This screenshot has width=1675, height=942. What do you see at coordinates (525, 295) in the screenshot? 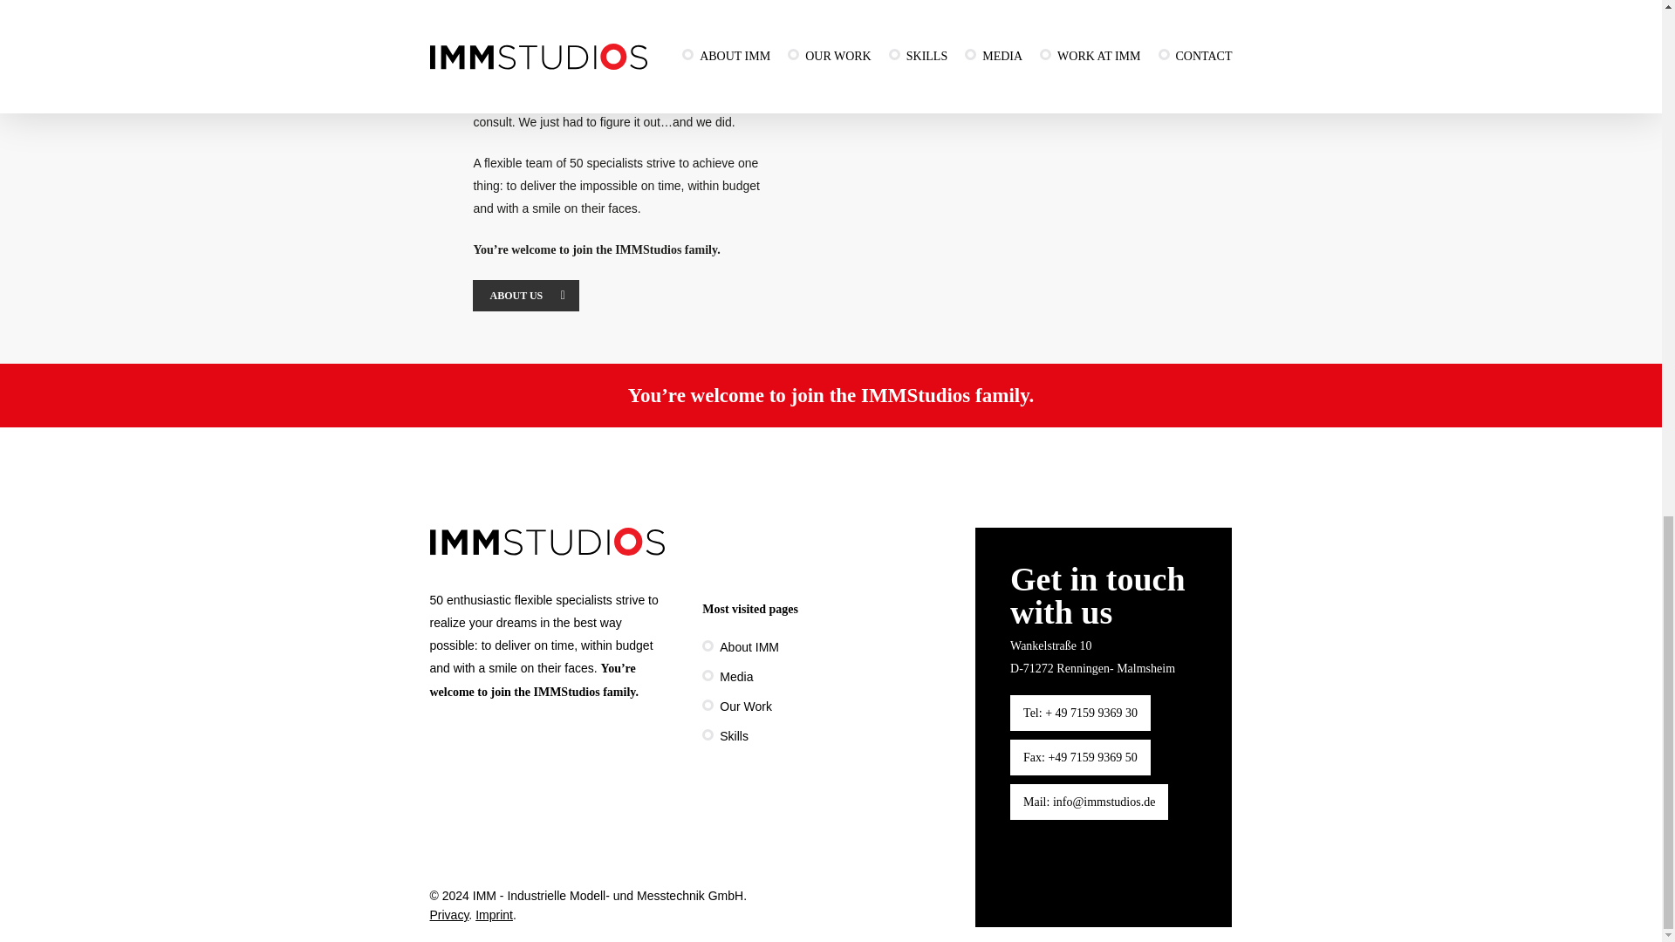
I see `ABOUT US` at bounding box center [525, 295].